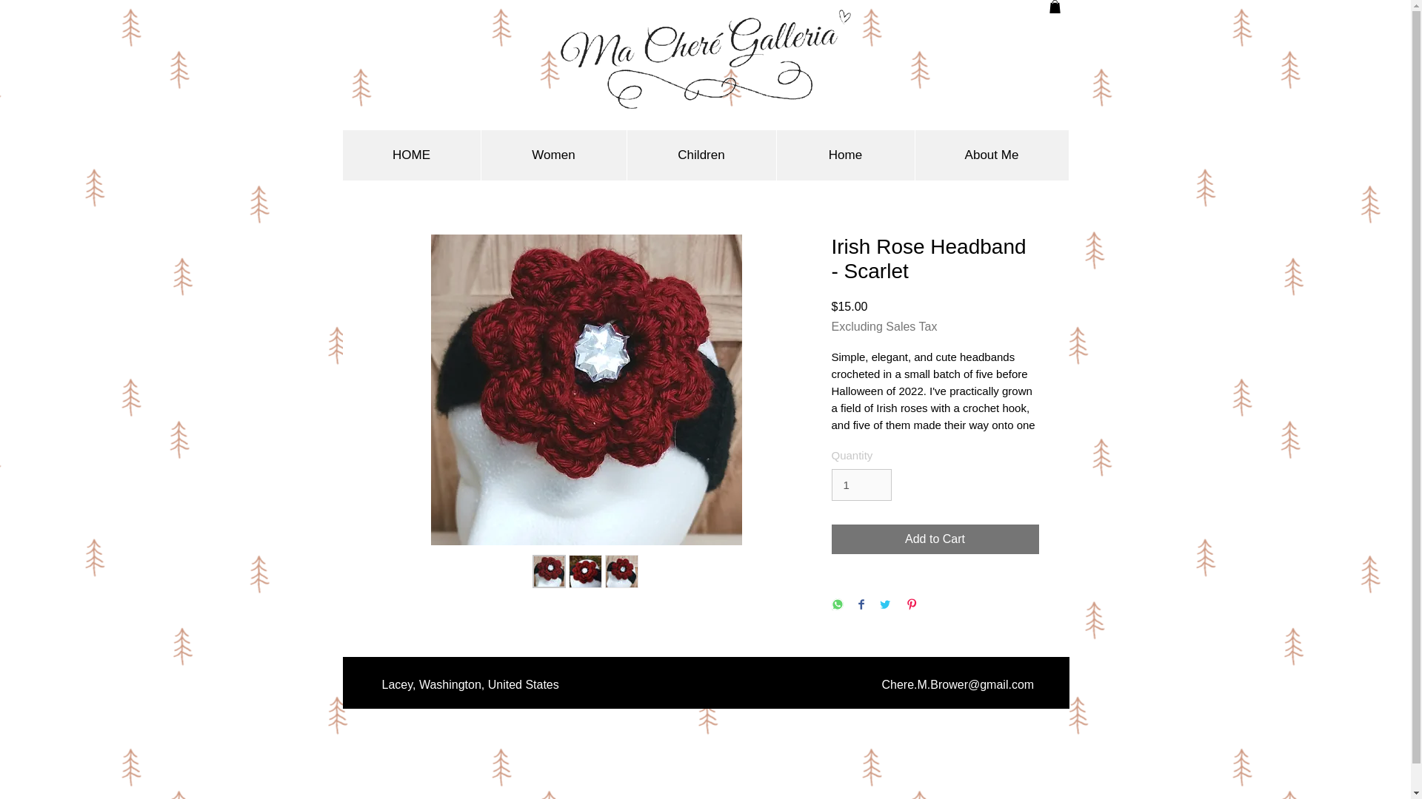  What do you see at coordinates (861, 485) in the screenshot?
I see `1` at bounding box center [861, 485].